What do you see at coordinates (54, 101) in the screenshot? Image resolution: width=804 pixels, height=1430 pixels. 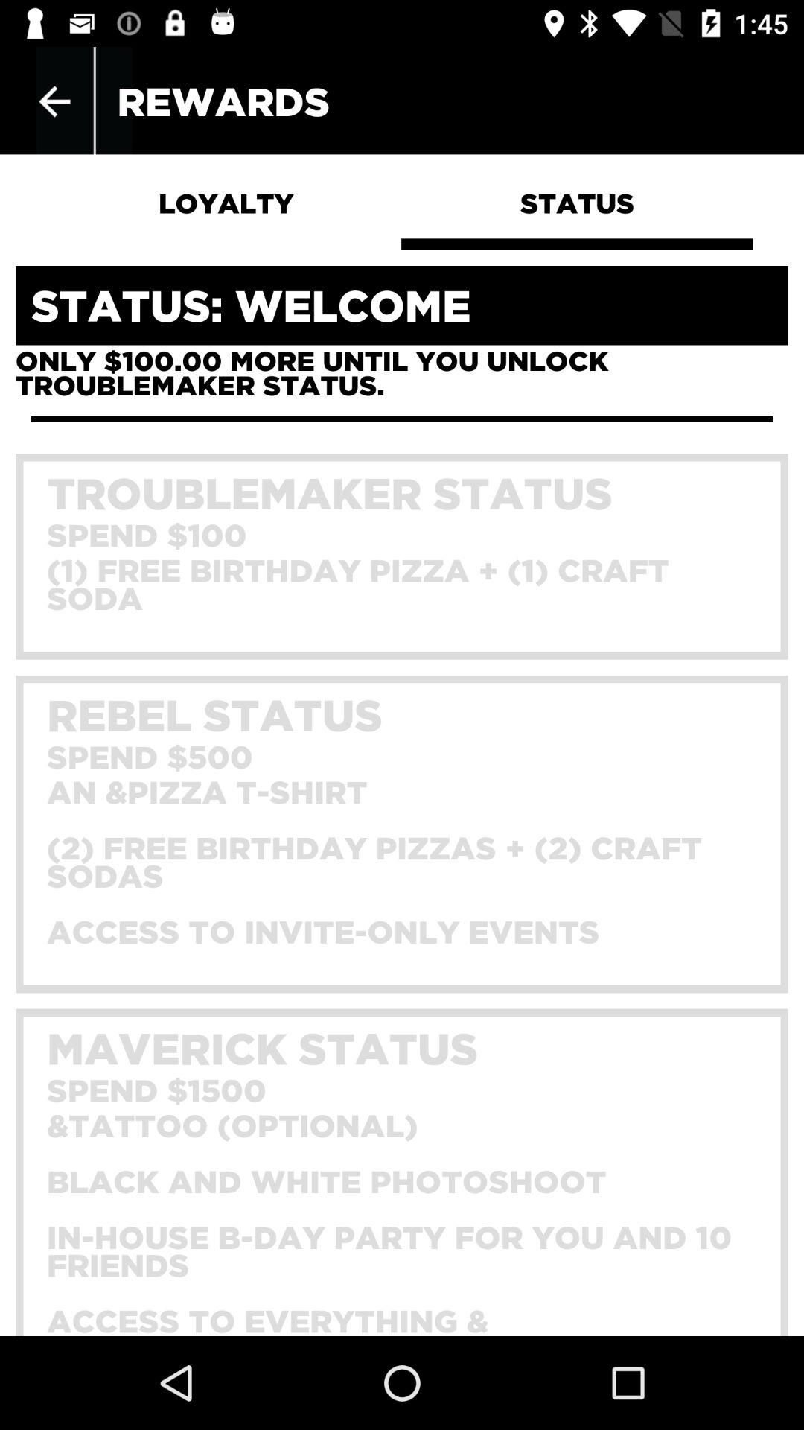 I see `turn off item next to rewards app` at bounding box center [54, 101].